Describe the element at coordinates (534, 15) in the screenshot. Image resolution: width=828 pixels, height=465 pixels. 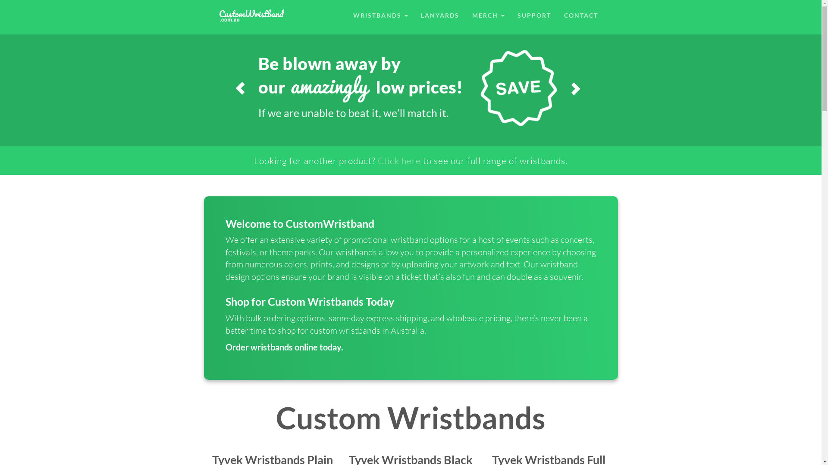
I see `SUPPORT` at that location.